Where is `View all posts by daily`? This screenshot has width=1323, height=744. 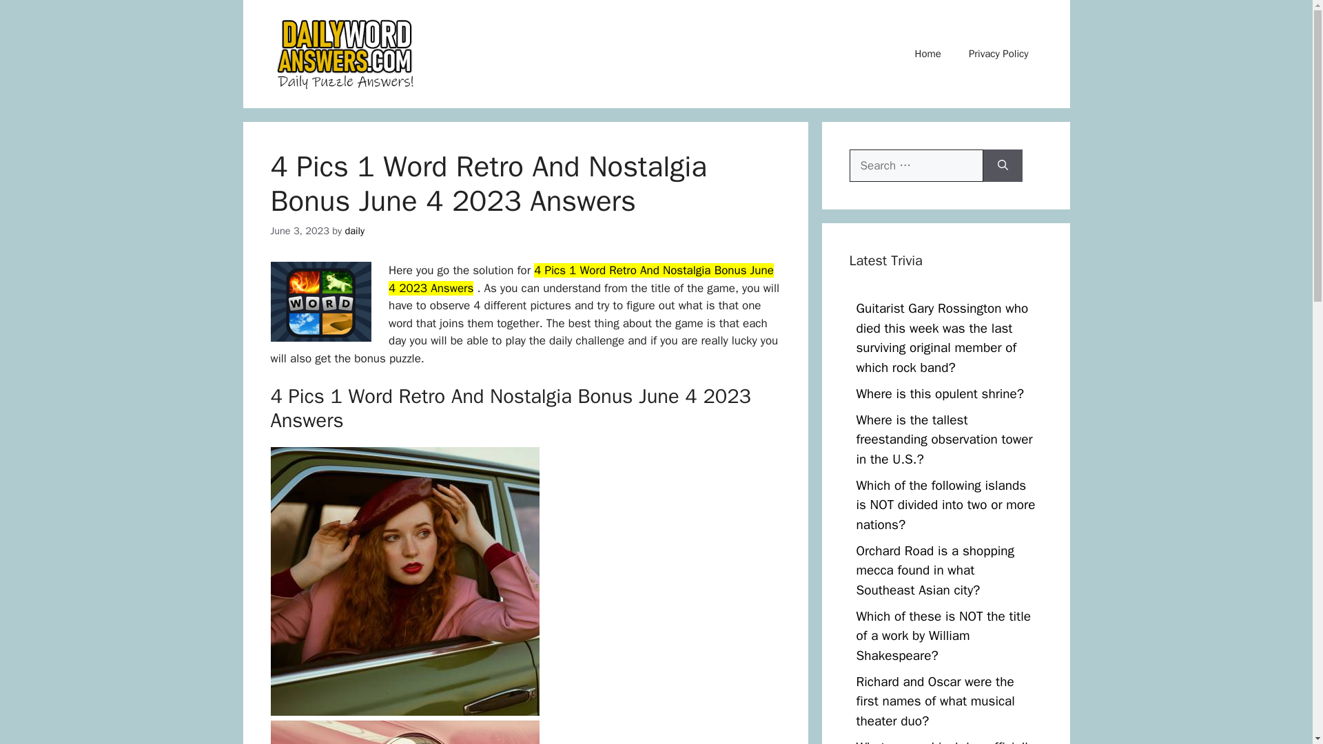
View all posts by daily is located at coordinates (354, 231).